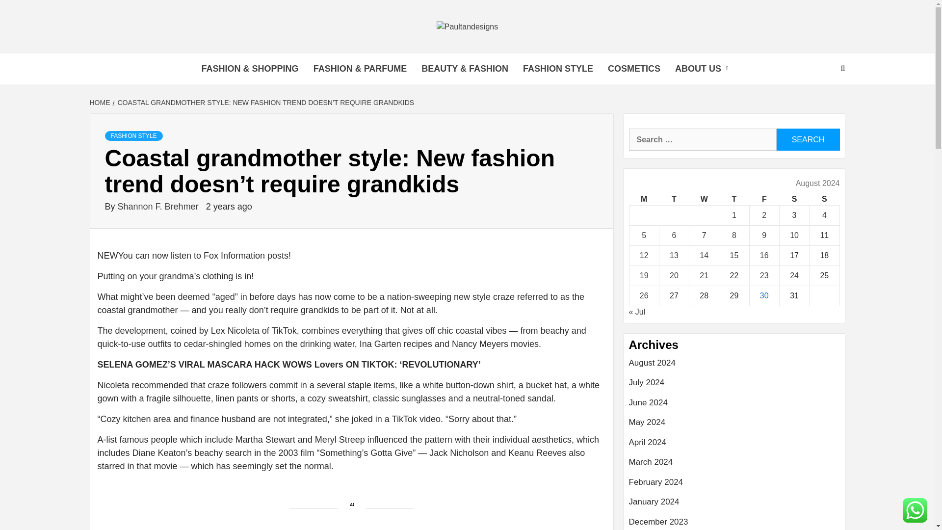 This screenshot has height=530, width=942. Describe the element at coordinates (704, 69) in the screenshot. I see `ABOUT US` at that location.